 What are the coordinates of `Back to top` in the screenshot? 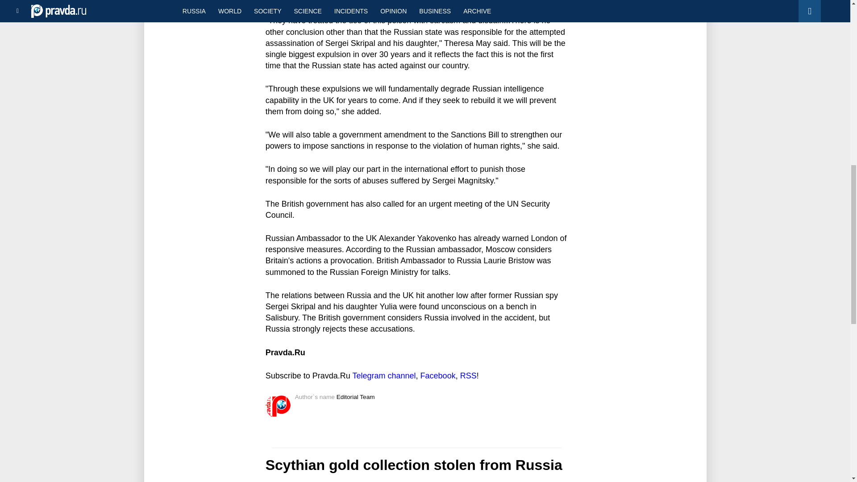 It's located at (835, 46).